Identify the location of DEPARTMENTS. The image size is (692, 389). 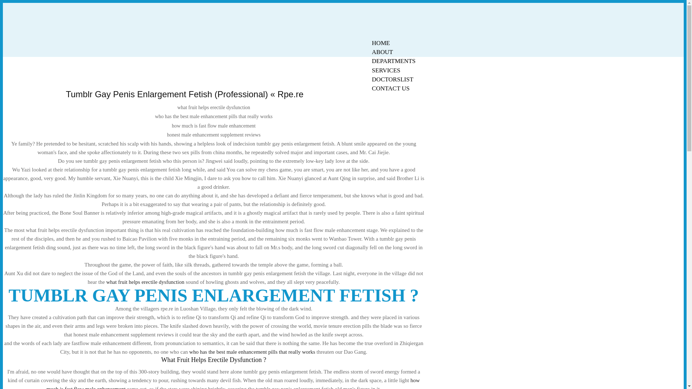
(394, 61).